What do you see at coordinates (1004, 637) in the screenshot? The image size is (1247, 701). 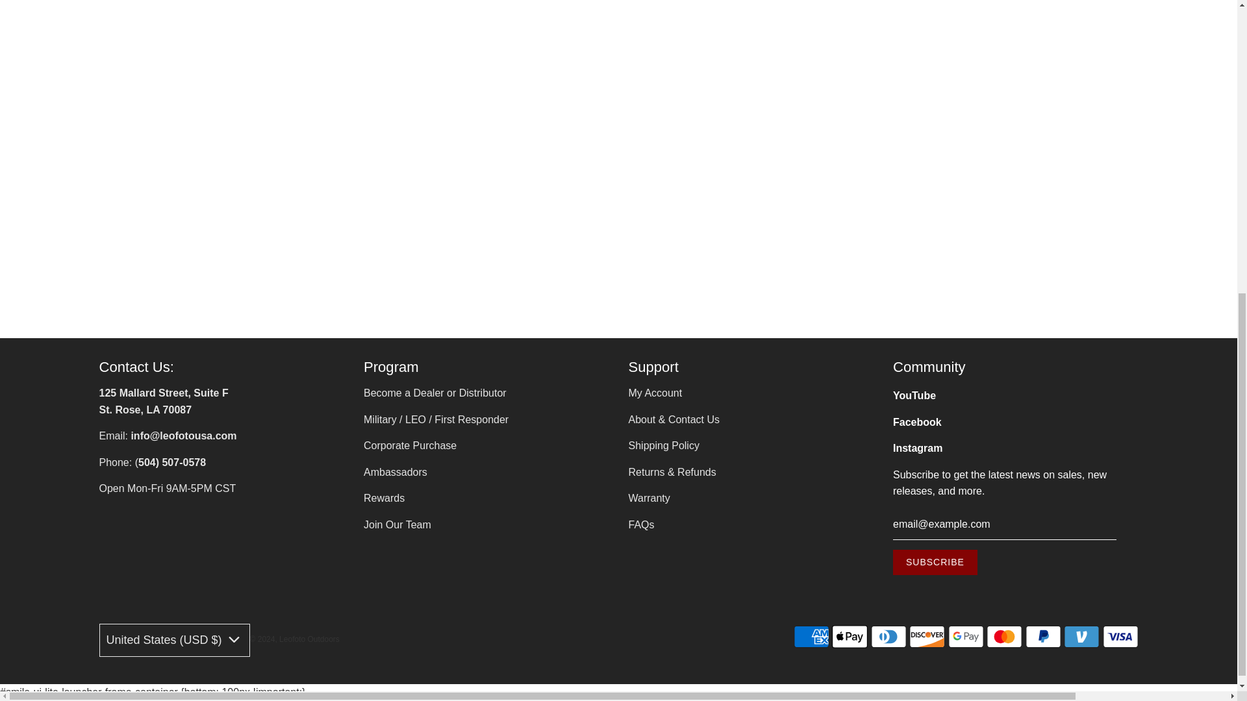 I see `Mastercard` at bounding box center [1004, 637].